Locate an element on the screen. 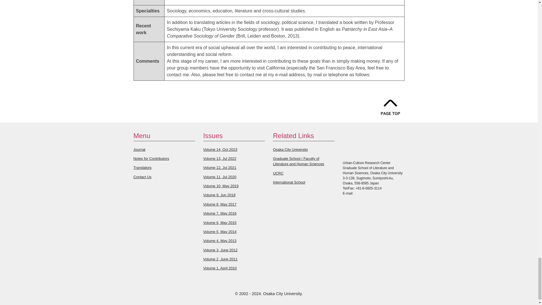 This screenshot has height=305, width=542. Volume 12, Jul 2021 is located at coordinates (220, 167).